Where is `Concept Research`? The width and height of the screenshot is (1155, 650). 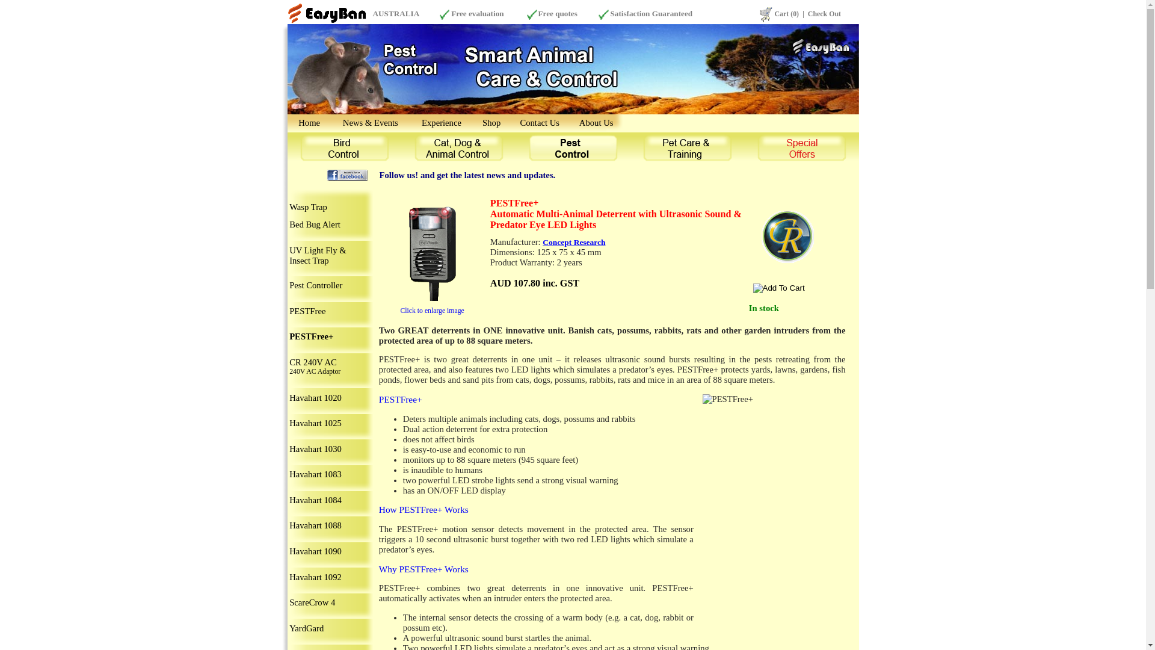 Concept Research is located at coordinates (574, 242).